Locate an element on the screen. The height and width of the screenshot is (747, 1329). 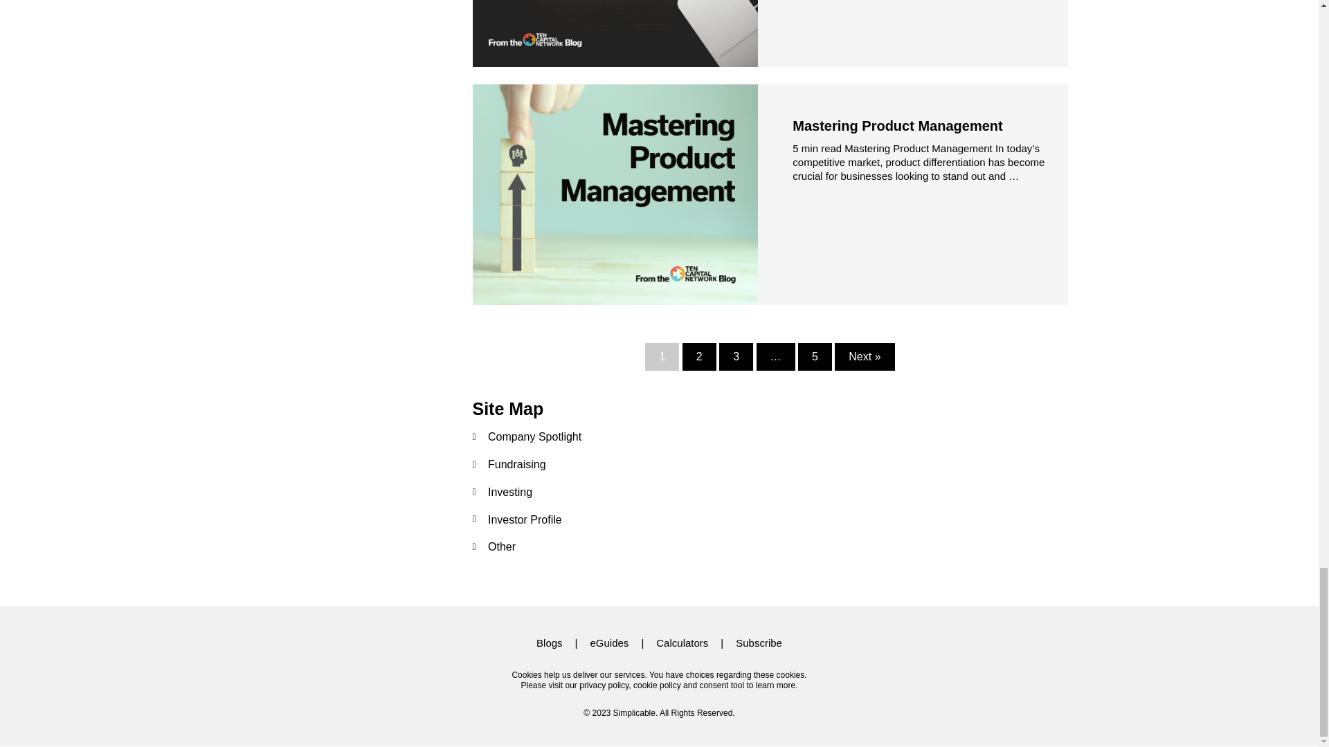
Fundraising is located at coordinates (769, 464).